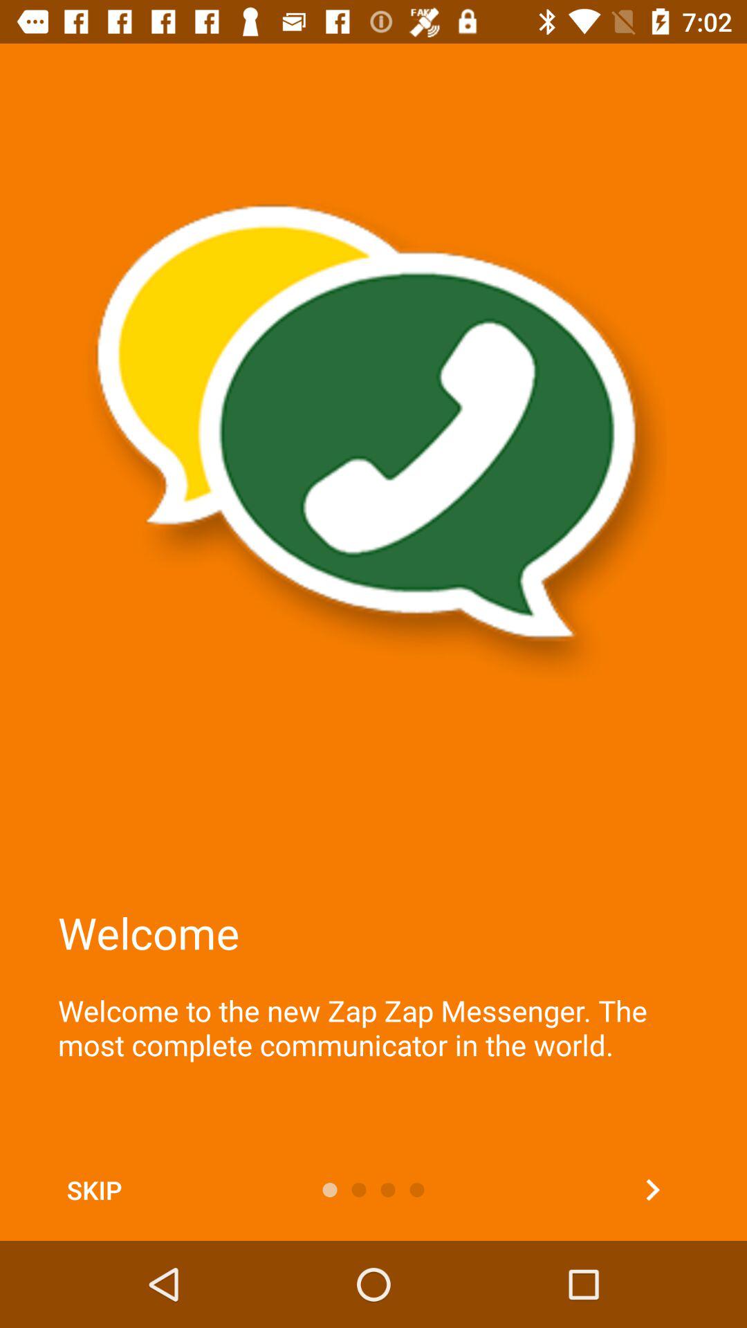 The height and width of the screenshot is (1328, 747). Describe the element at coordinates (653, 1190) in the screenshot. I see `go to next` at that location.